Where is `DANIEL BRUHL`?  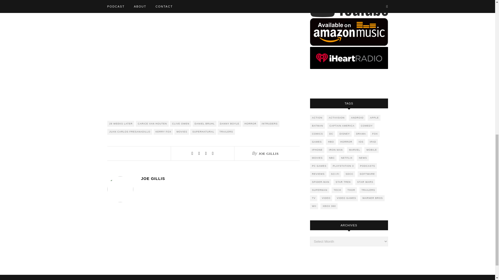
DANIEL BRUHL is located at coordinates (205, 124).